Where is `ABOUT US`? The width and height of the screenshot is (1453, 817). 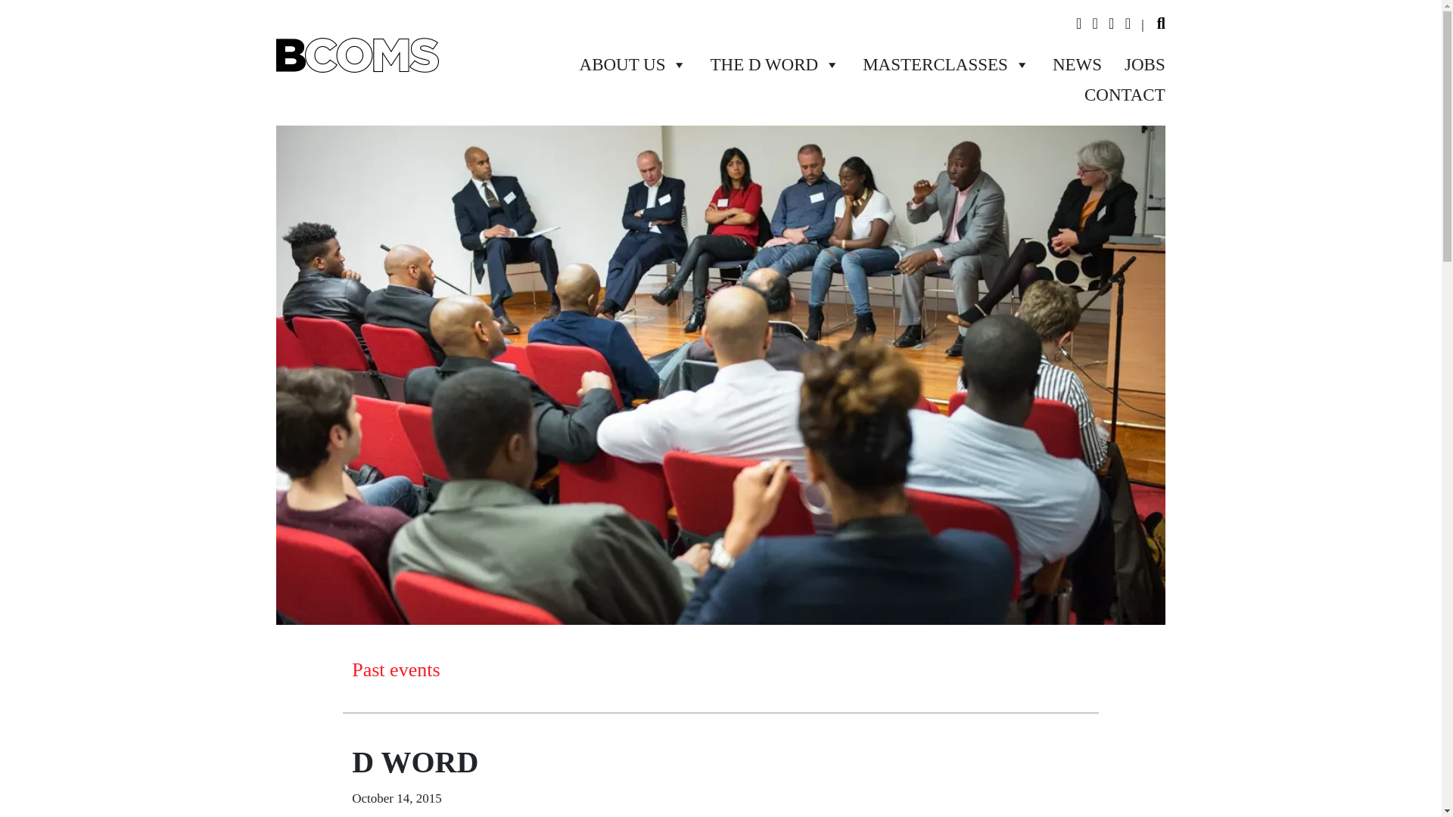
ABOUT US is located at coordinates (622, 64).